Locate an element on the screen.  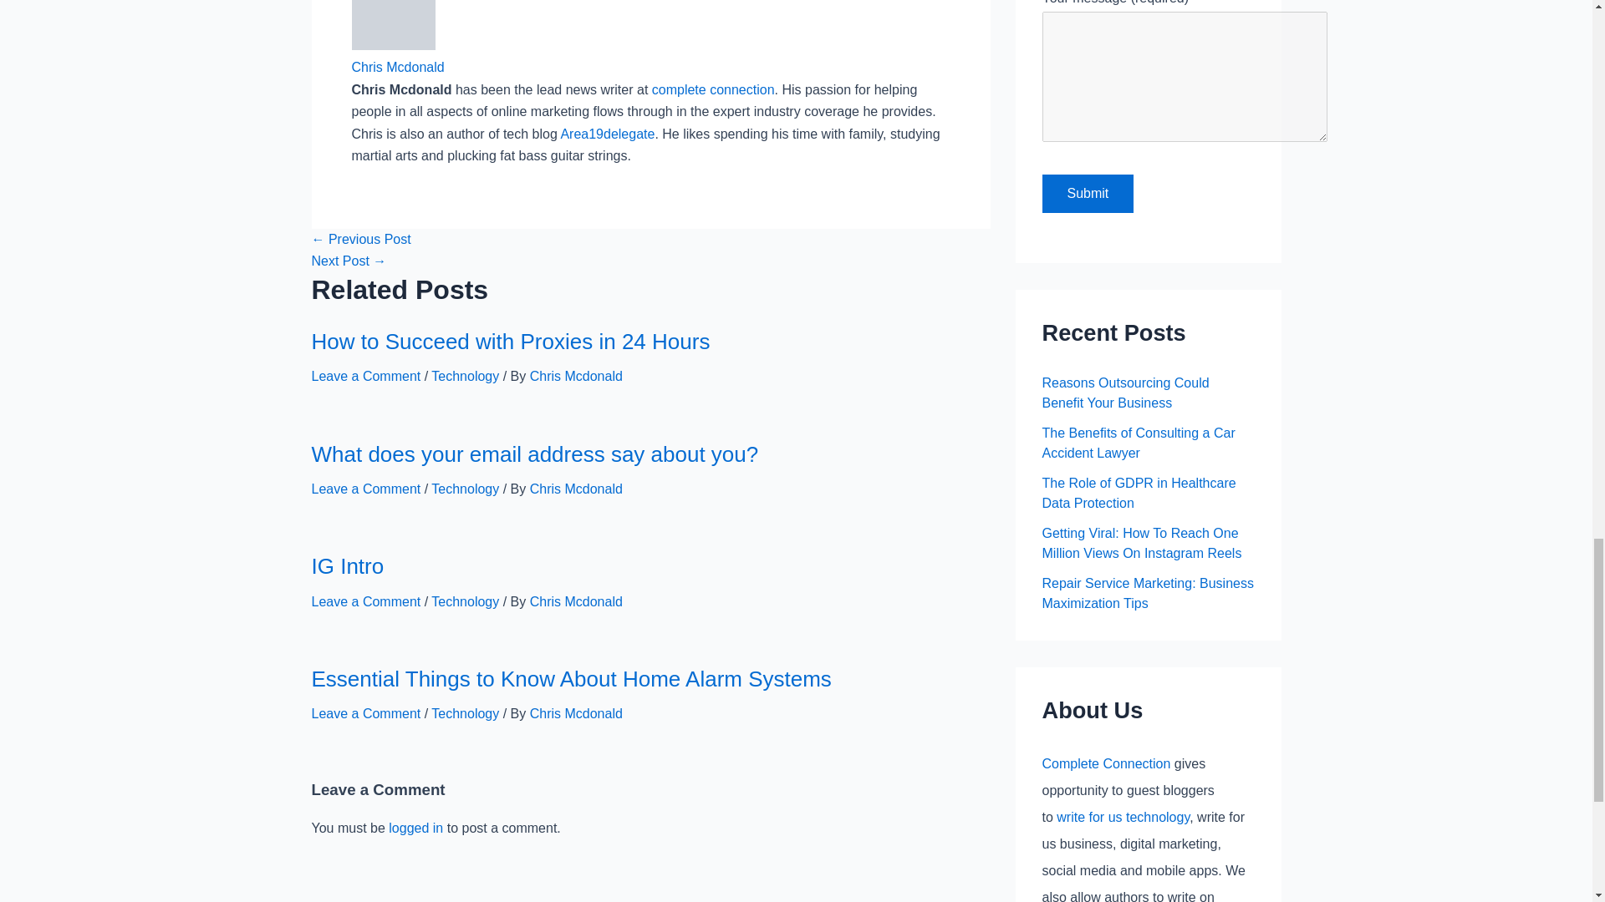
Technology is located at coordinates (465, 601).